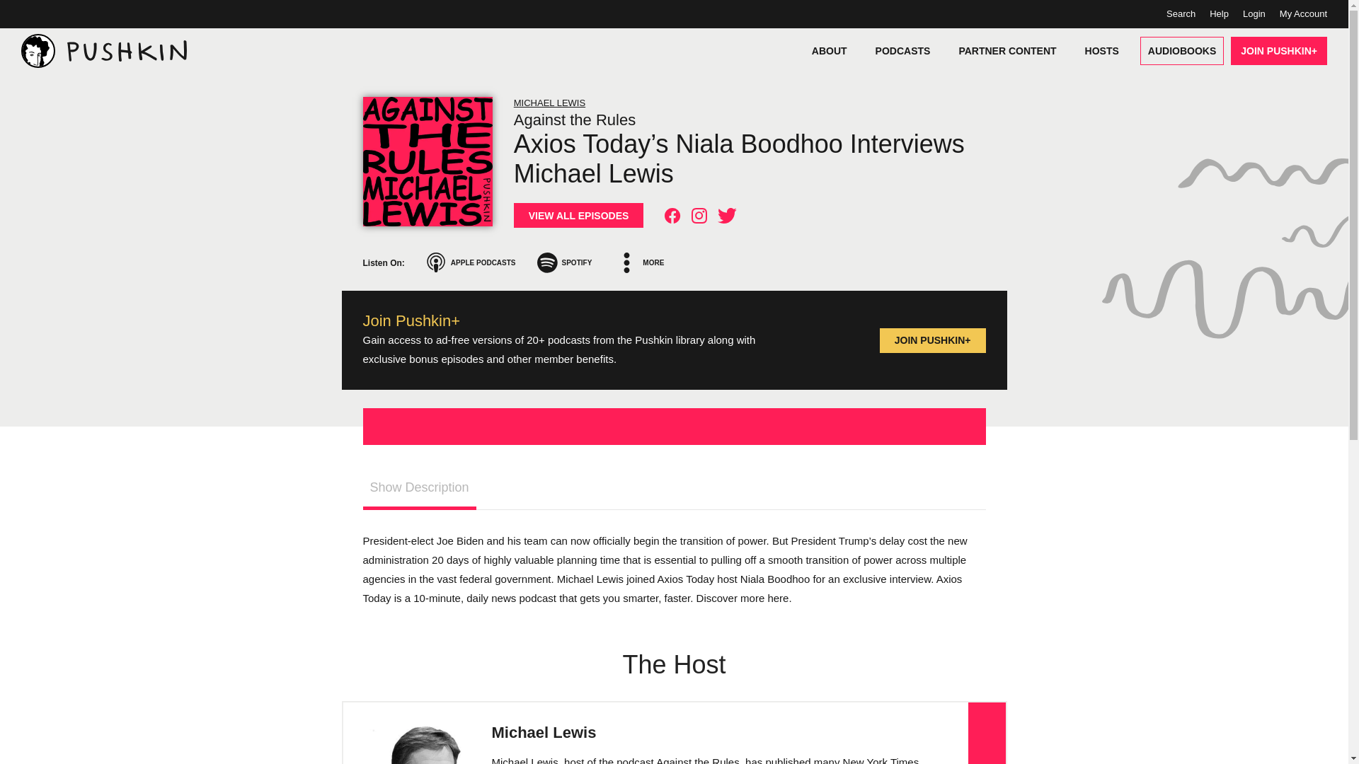 This screenshot has width=1359, height=764. I want to click on Help, so click(1219, 13).